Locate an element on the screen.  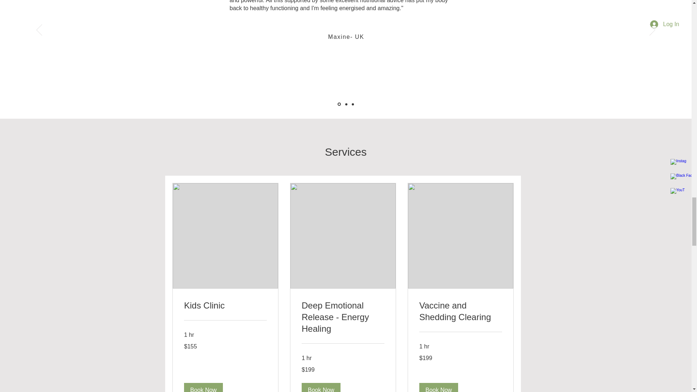
Kids Clinic is located at coordinates (225, 306).